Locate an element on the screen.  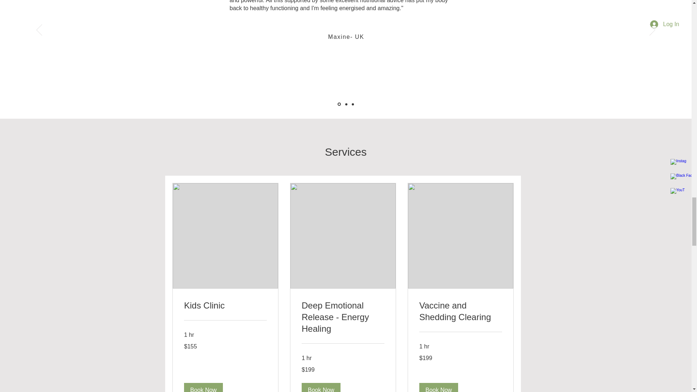
Kids Clinic is located at coordinates (225, 306).